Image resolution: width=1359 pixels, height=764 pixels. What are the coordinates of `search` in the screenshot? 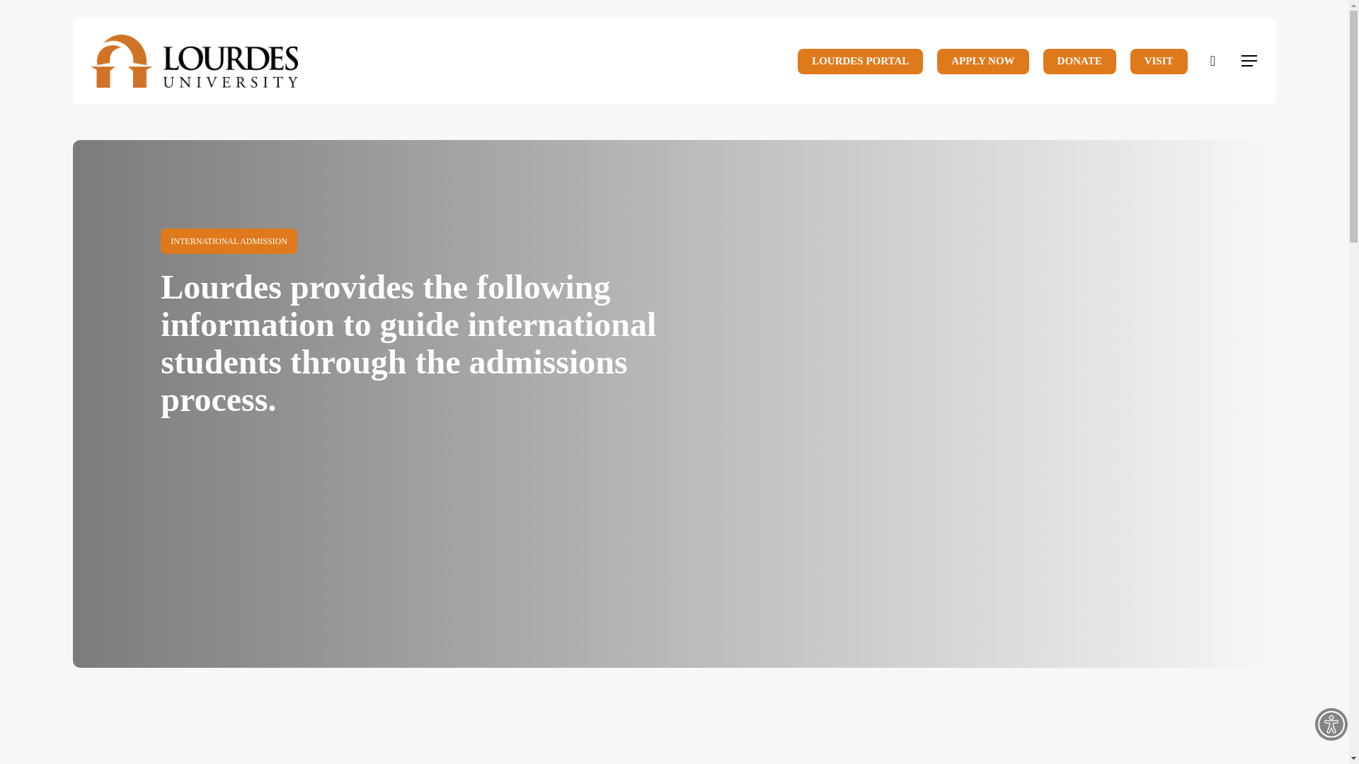 It's located at (1213, 61).